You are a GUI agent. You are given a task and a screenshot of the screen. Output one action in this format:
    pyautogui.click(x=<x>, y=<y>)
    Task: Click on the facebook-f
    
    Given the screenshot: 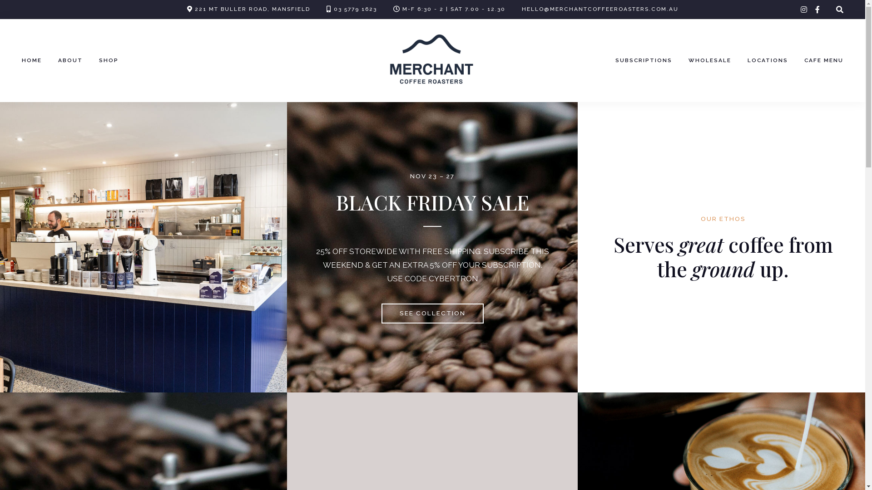 What is the action you would take?
    pyautogui.click(x=817, y=10)
    